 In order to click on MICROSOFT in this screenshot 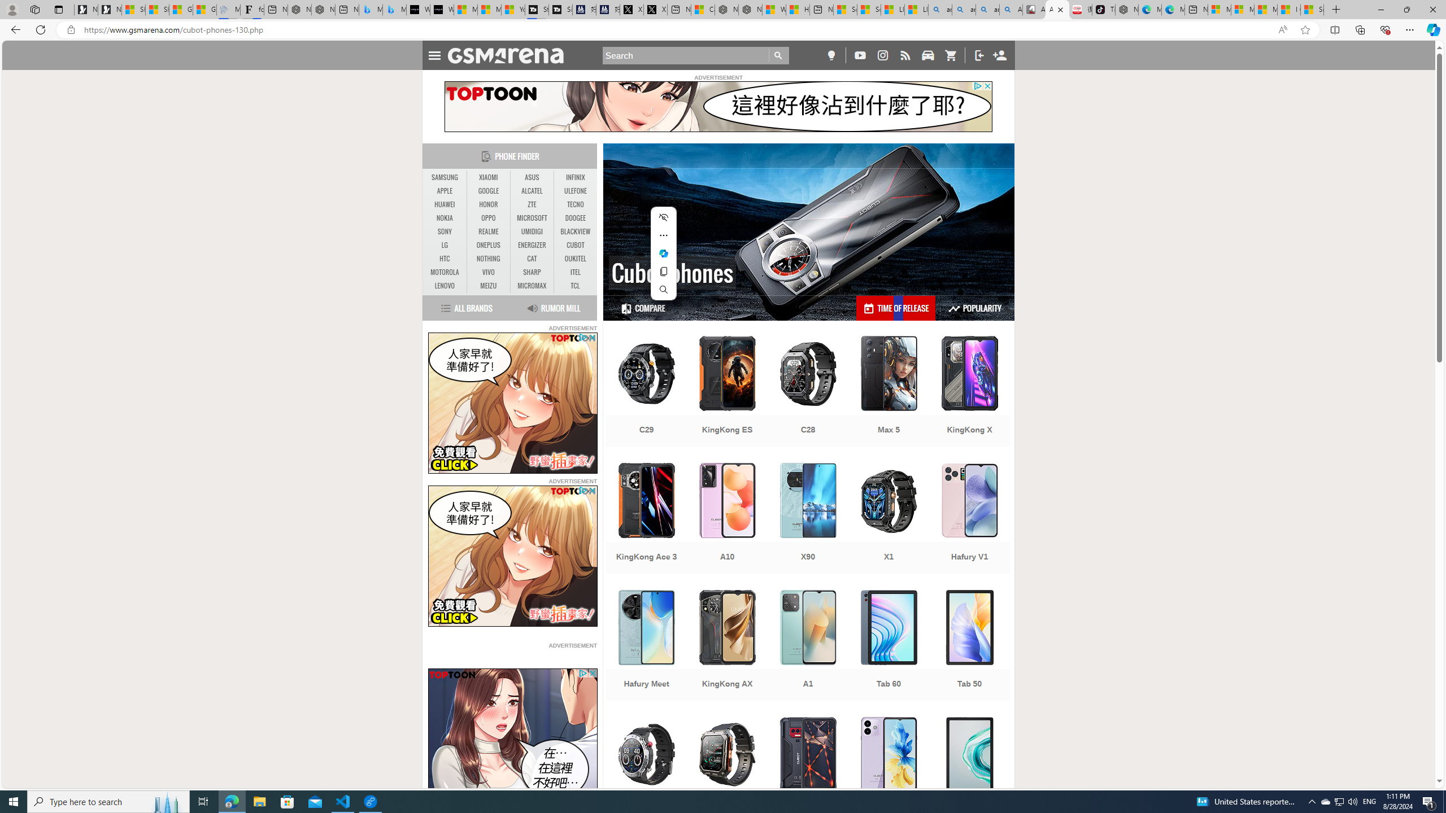, I will do `click(532, 218)`.